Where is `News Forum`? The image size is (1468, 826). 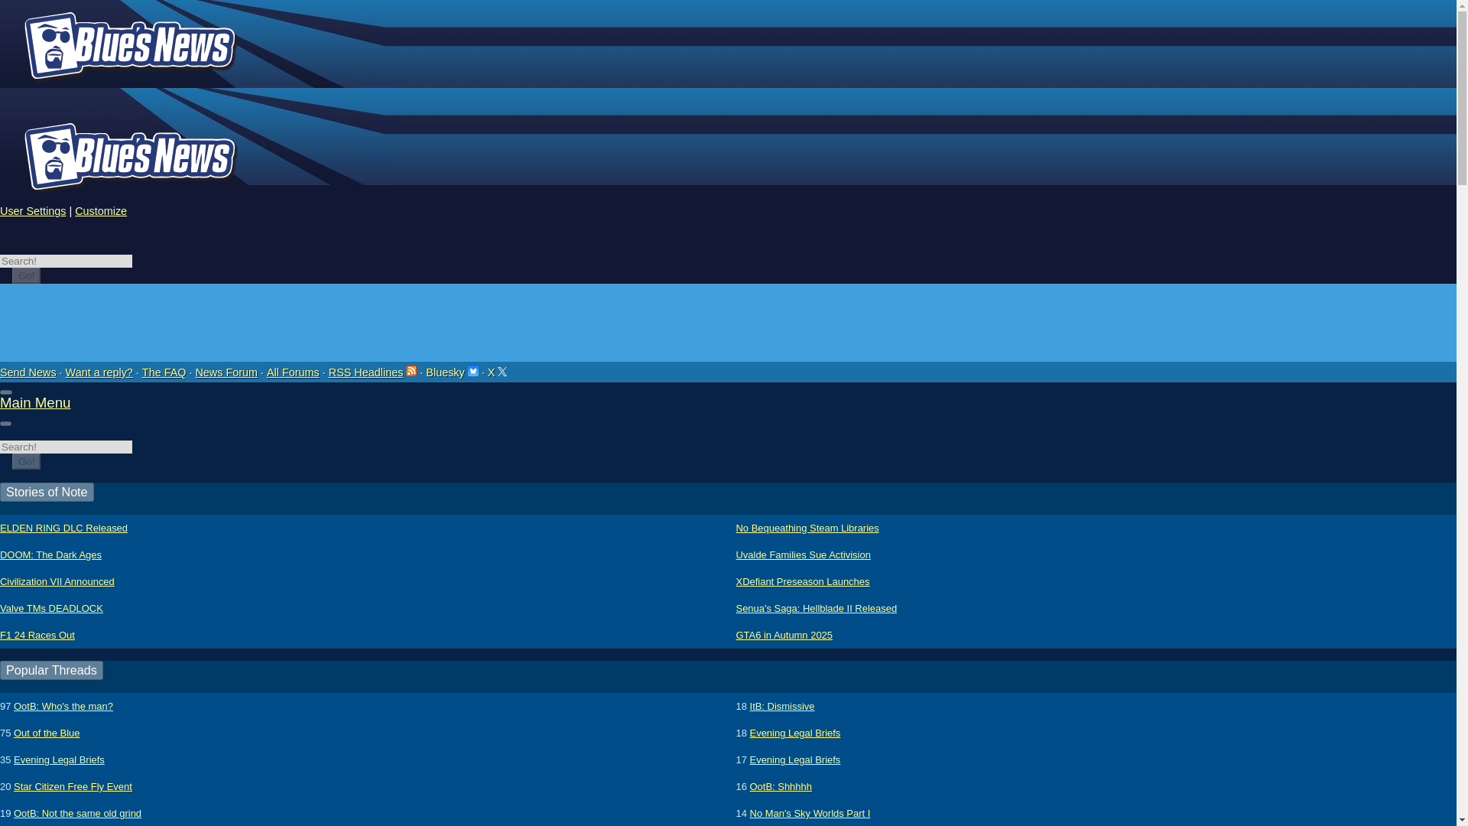 News Forum is located at coordinates (226, 372).